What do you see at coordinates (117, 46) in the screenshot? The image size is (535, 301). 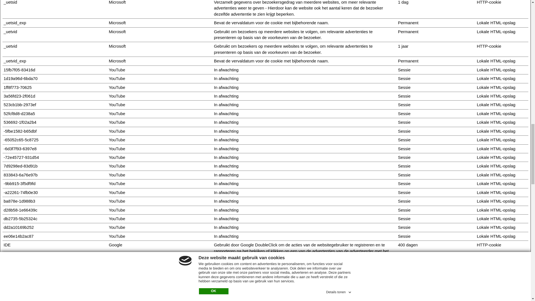 I see `Privacybeleid van Microsoft` at bounding box center [117, 46].